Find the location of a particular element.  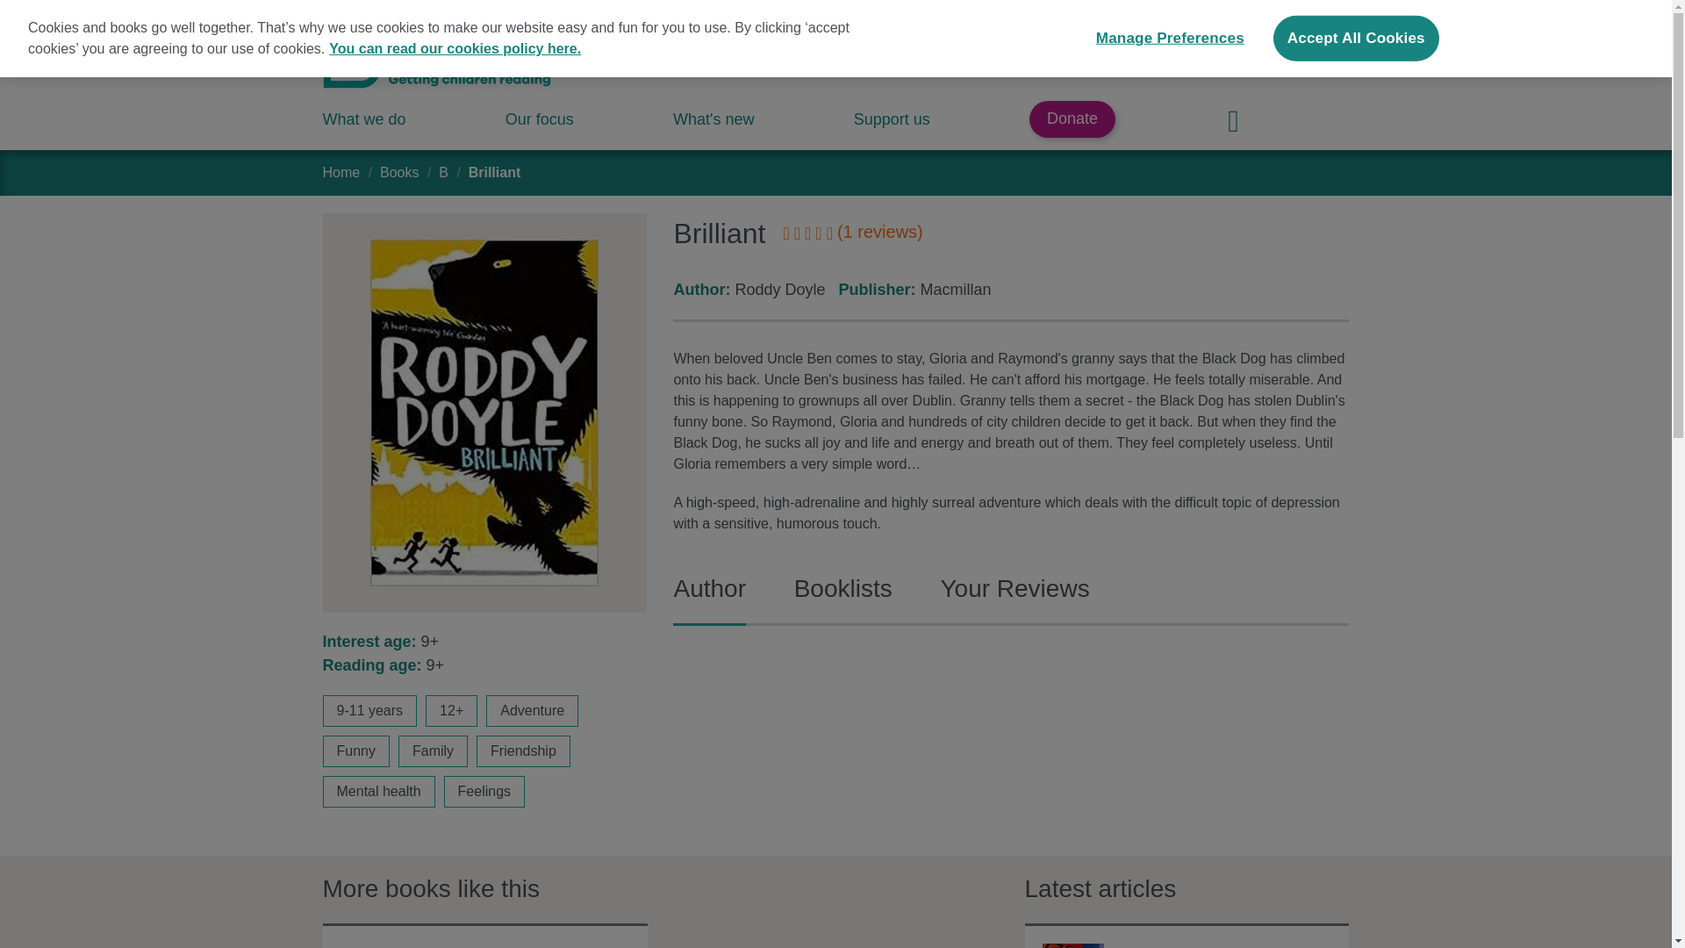

Practitioner Area is located at coordinates (1258, 26).